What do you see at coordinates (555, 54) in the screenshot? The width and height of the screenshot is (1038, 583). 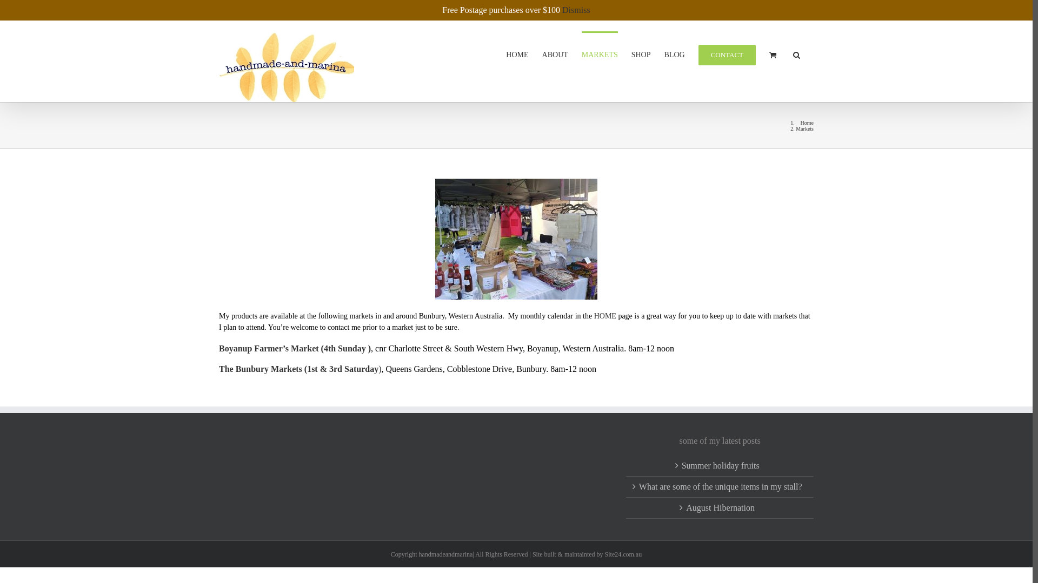 I see `ABOUT` at bounding box center [555, 54].